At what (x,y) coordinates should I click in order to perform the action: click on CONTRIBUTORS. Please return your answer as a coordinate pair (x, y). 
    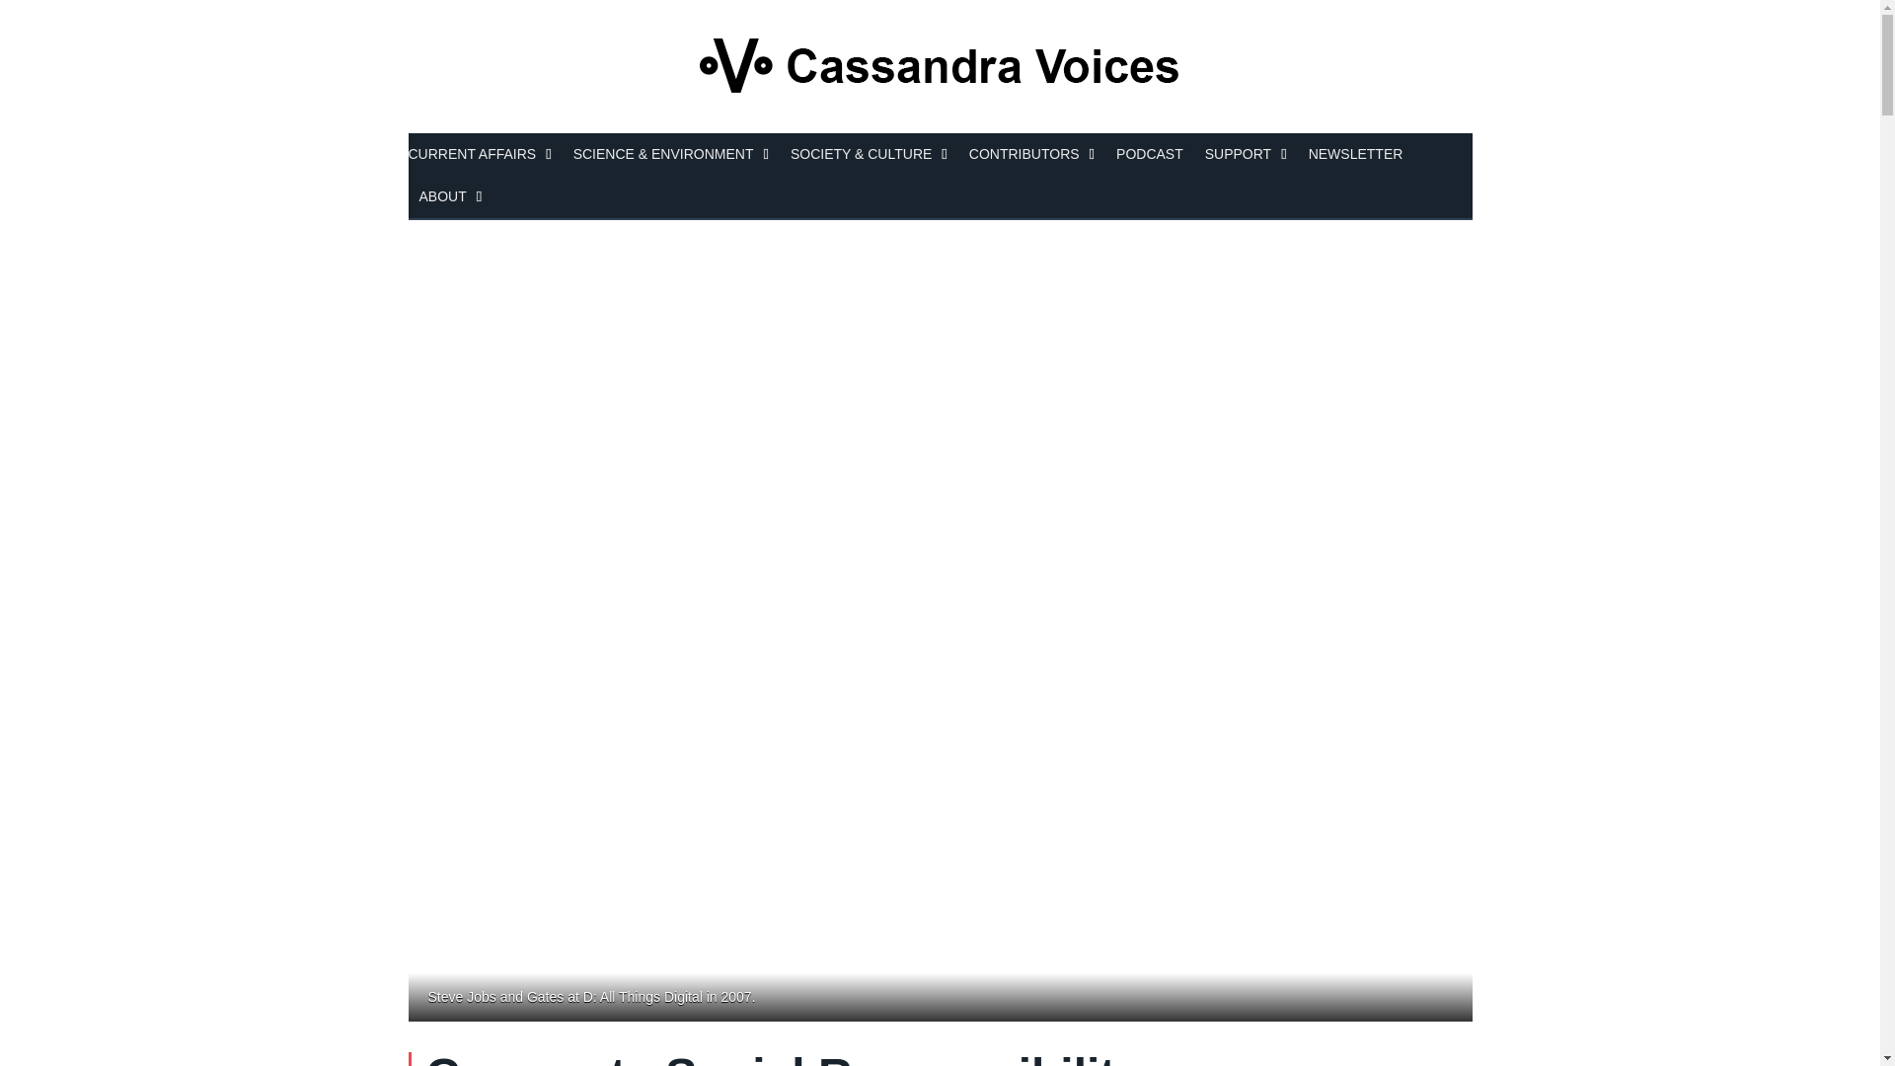
    Looking at the image, I should click on (1031, 156).